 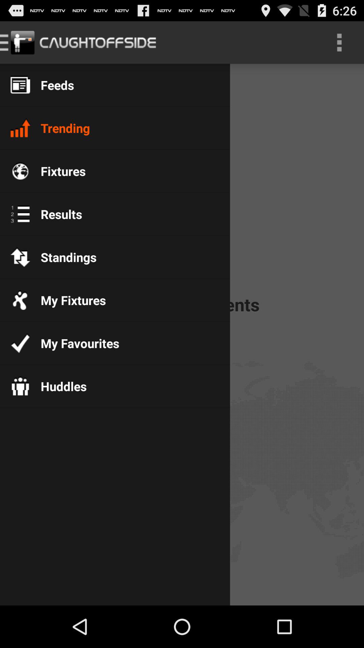 I want to click on click icon below no trending events item, so click(x=74, y=343).